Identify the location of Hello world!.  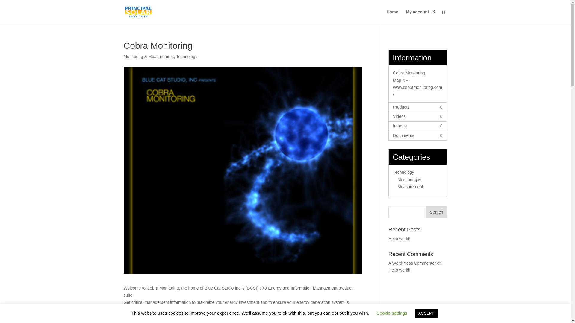
(400, 270).